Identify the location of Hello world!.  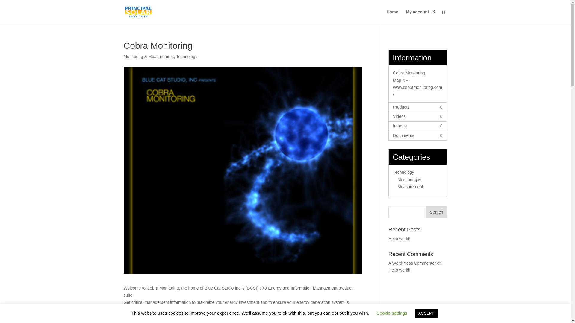
(400, 270).